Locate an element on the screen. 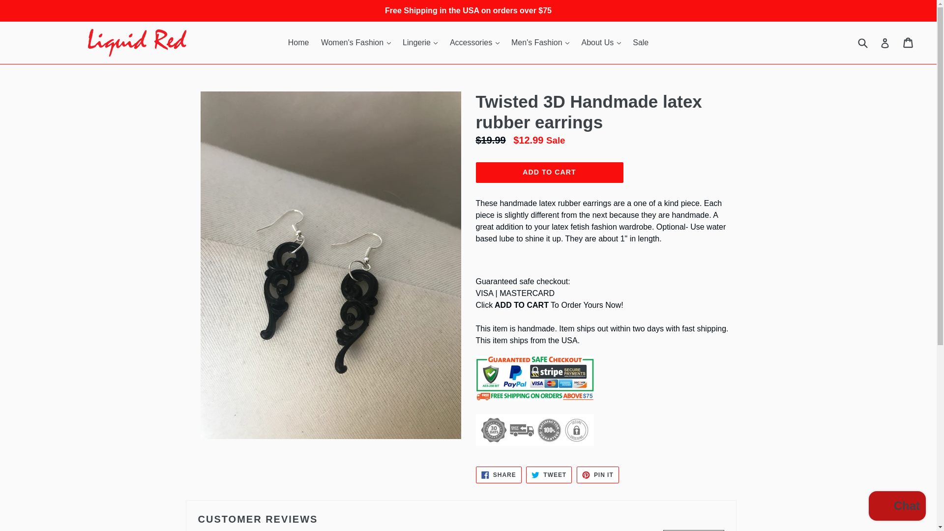  Pin on Pinterest is located at coordinates (598, 475).